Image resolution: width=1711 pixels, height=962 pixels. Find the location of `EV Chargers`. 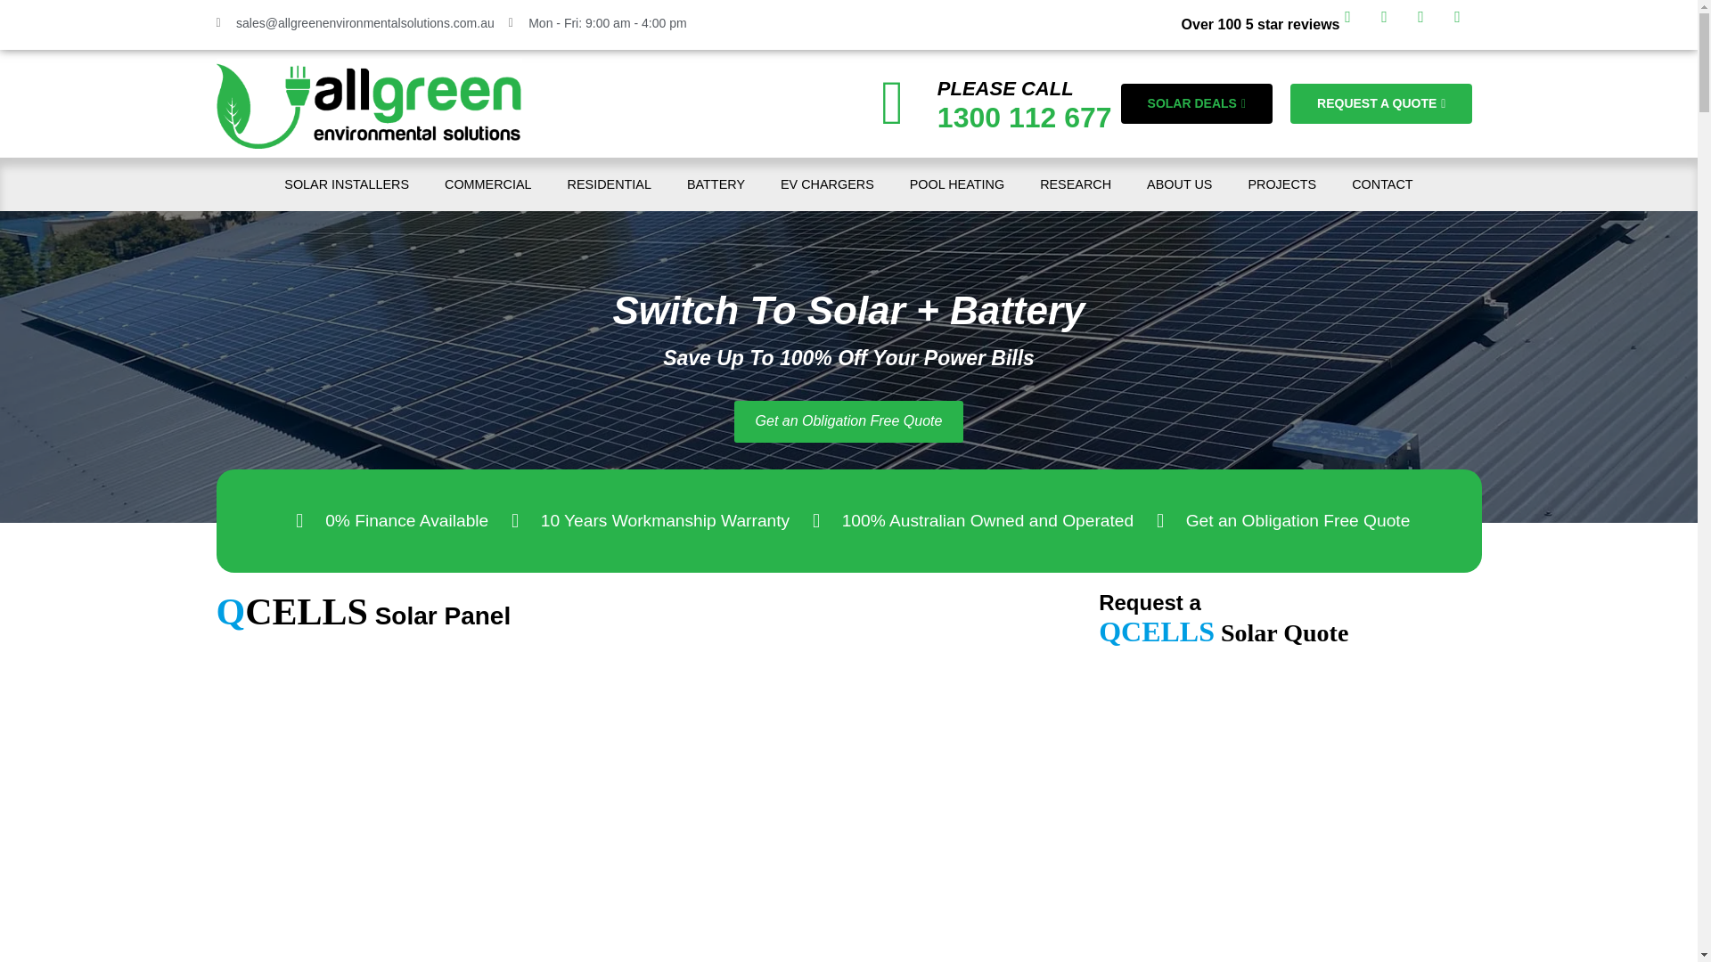

EV Chargers is located at coordinates (827, 183).